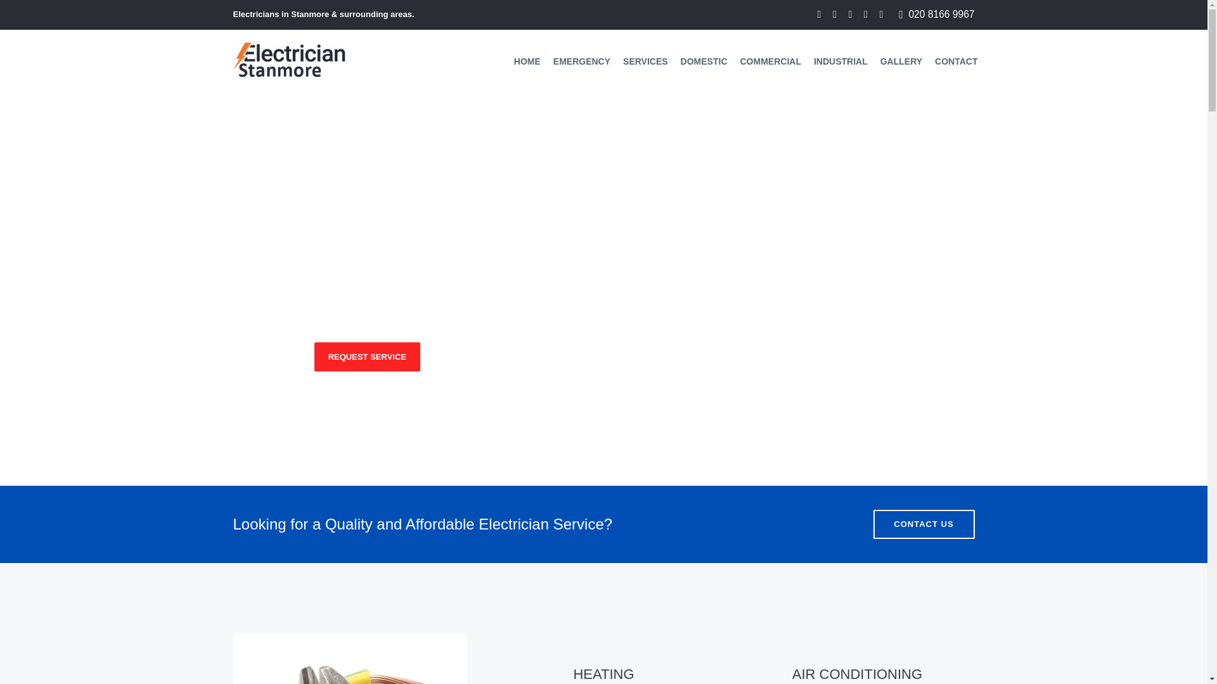 The height and width of the screenshot is (684, 1217). Describe the element at coordinates (771, 61) in the screenshot. I see `COMMERCIAL` at that location.